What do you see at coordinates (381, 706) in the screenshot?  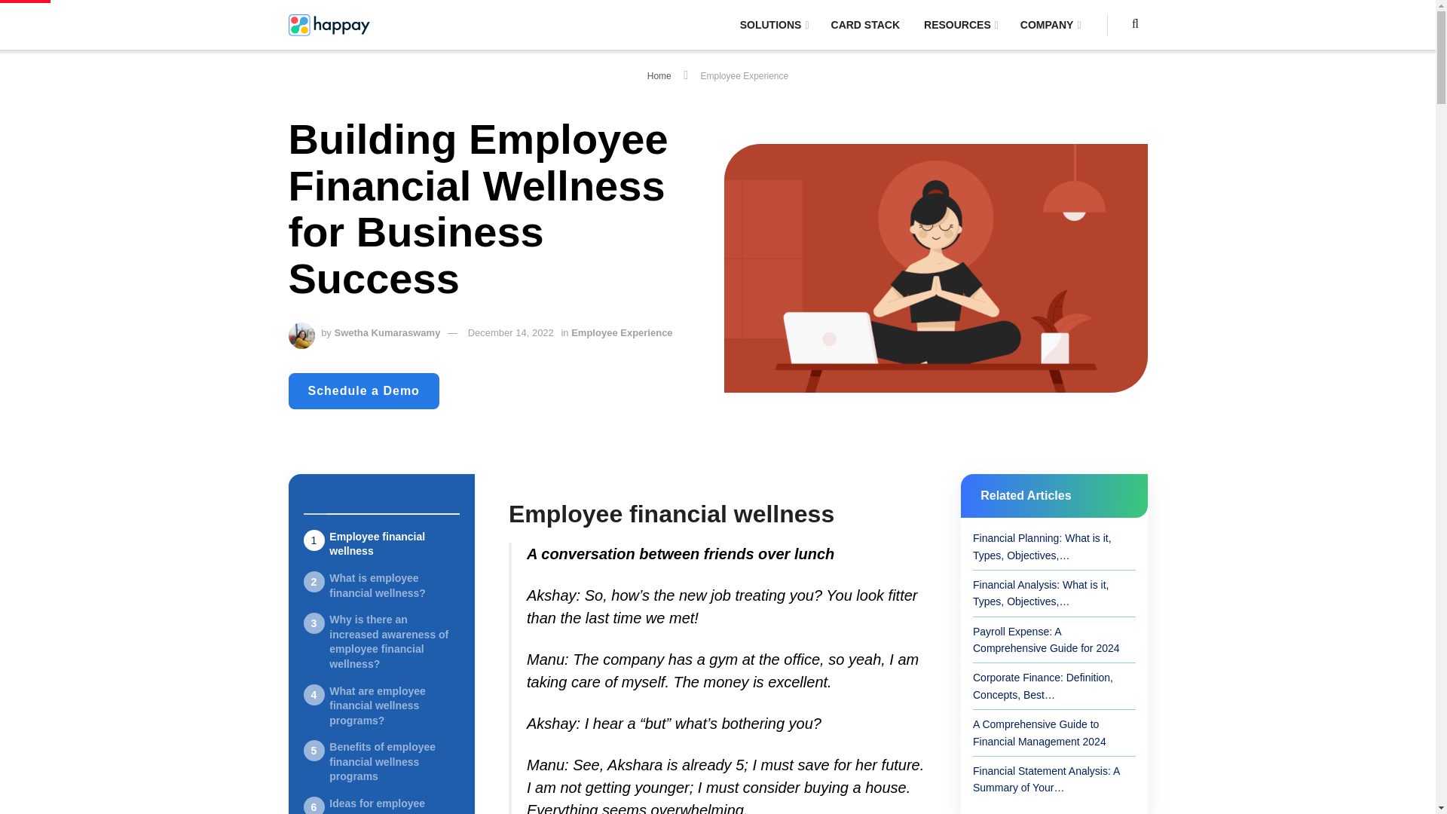 I see `What are employee financial wellness programs?` at bounding box center [381, 706].